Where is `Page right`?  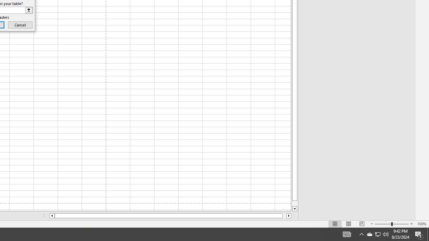
Page right is located at coordinates (284, 216).